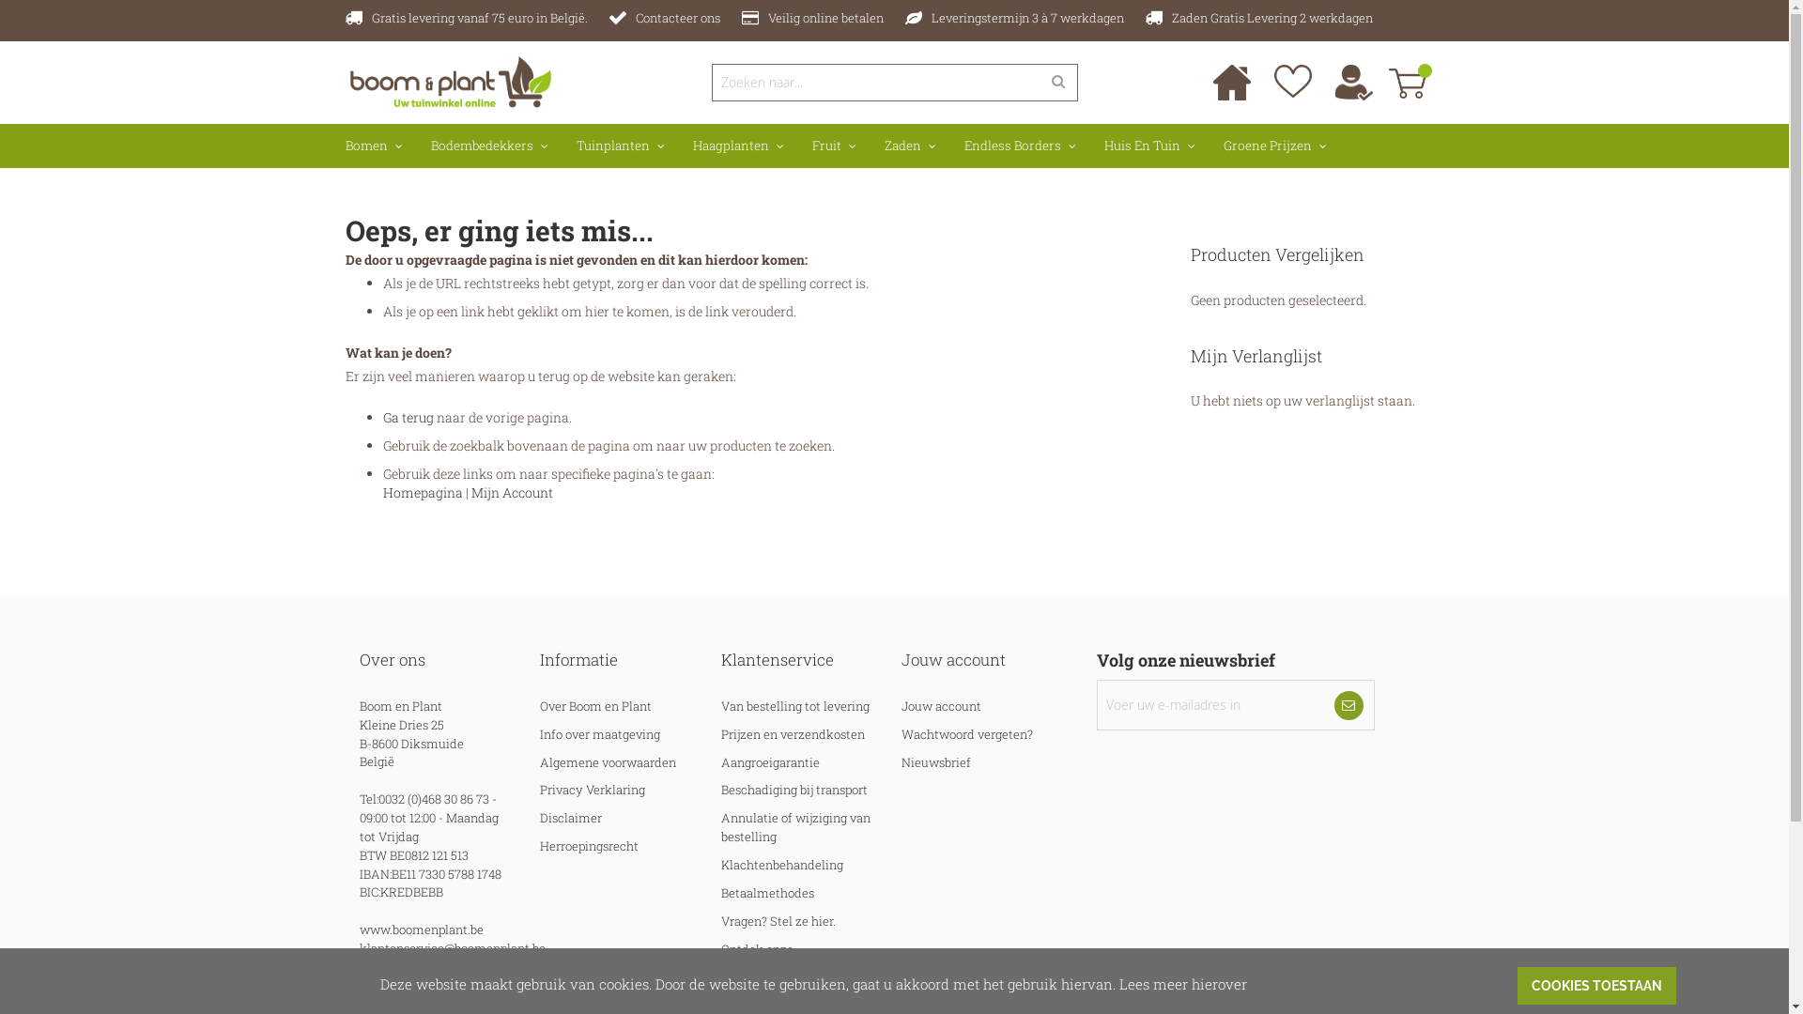 The width and height of the screenshot is (1803, 1014). Describe the element at coordinates (738, 146) in the screenshot. I see `Haagplanten` at that location.